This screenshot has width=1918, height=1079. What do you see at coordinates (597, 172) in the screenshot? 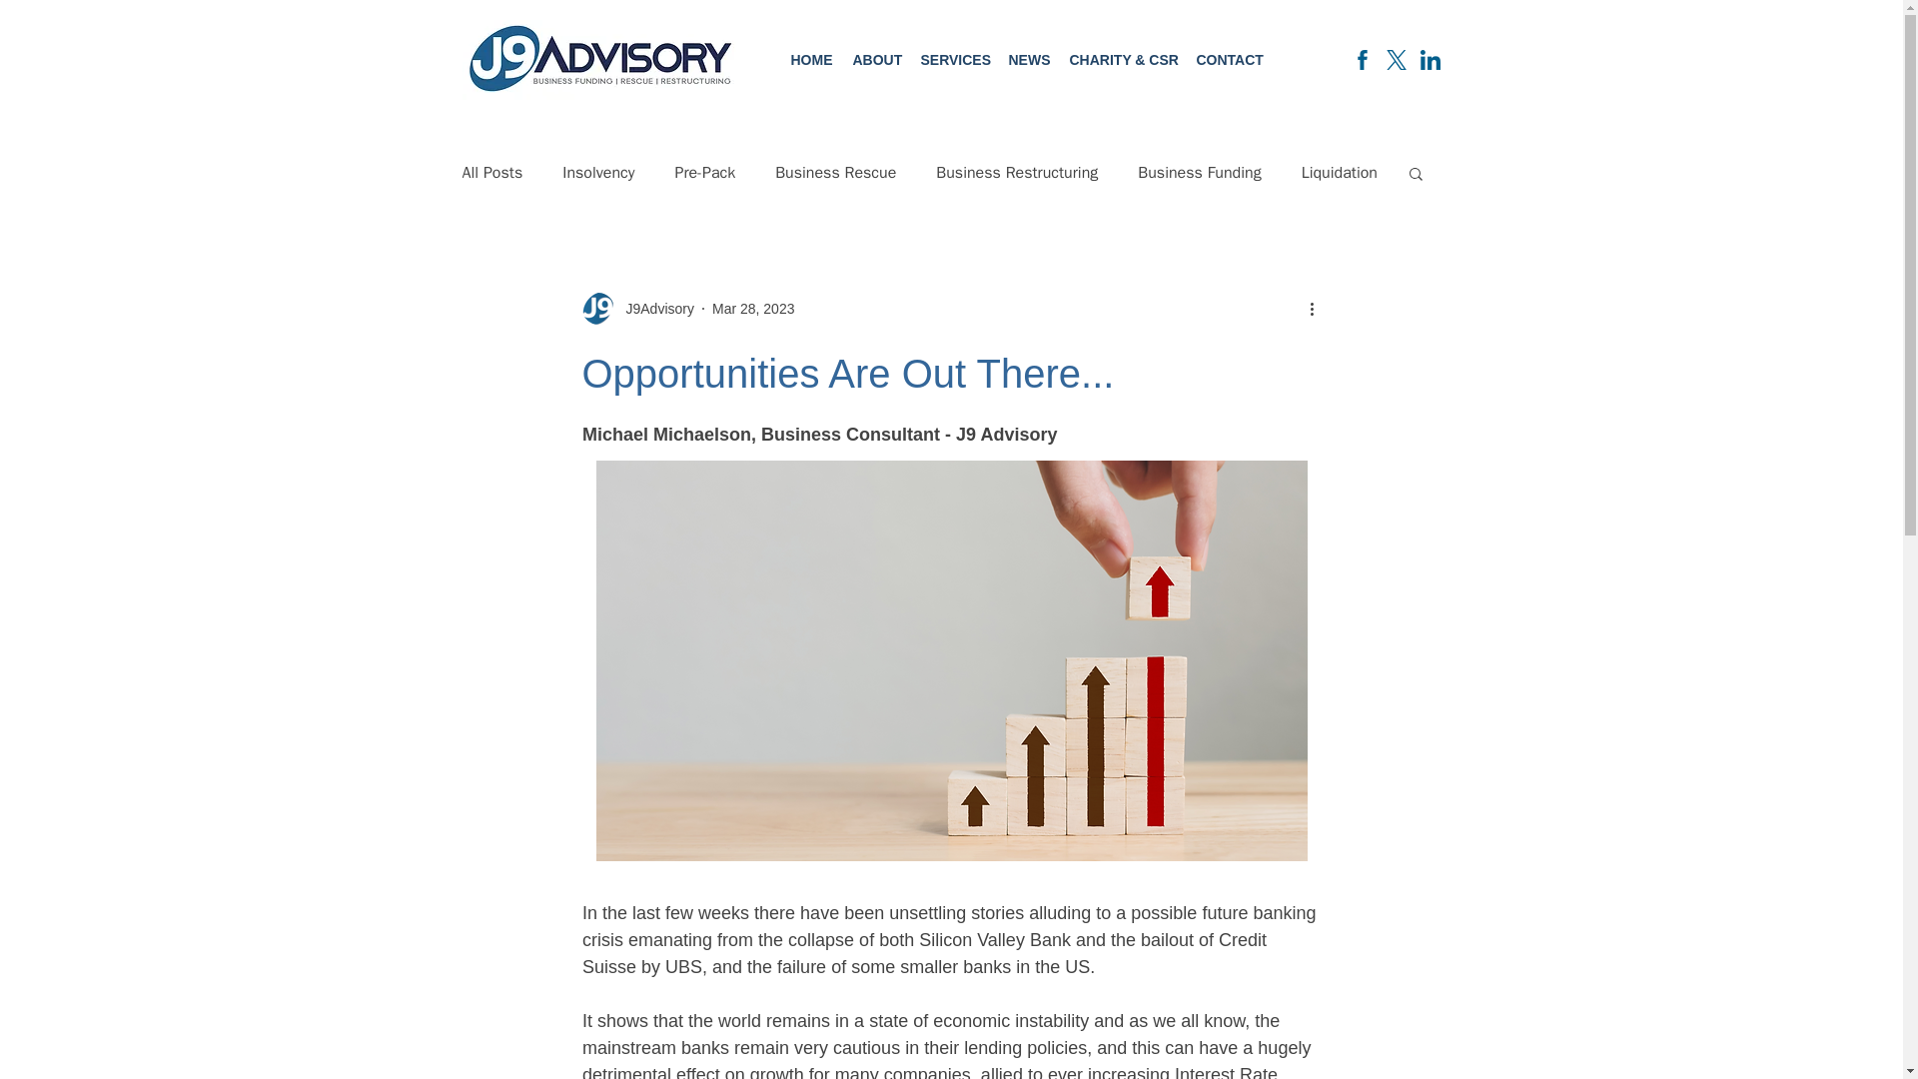
I see `Insolvency` at bounding box center [597, 172].